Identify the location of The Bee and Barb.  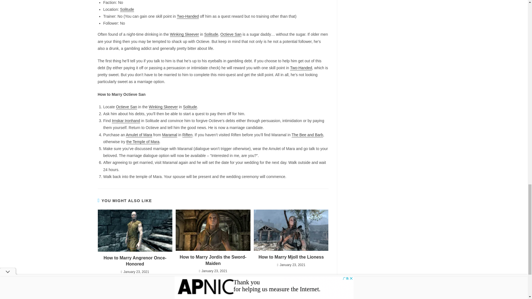
(307, 135).